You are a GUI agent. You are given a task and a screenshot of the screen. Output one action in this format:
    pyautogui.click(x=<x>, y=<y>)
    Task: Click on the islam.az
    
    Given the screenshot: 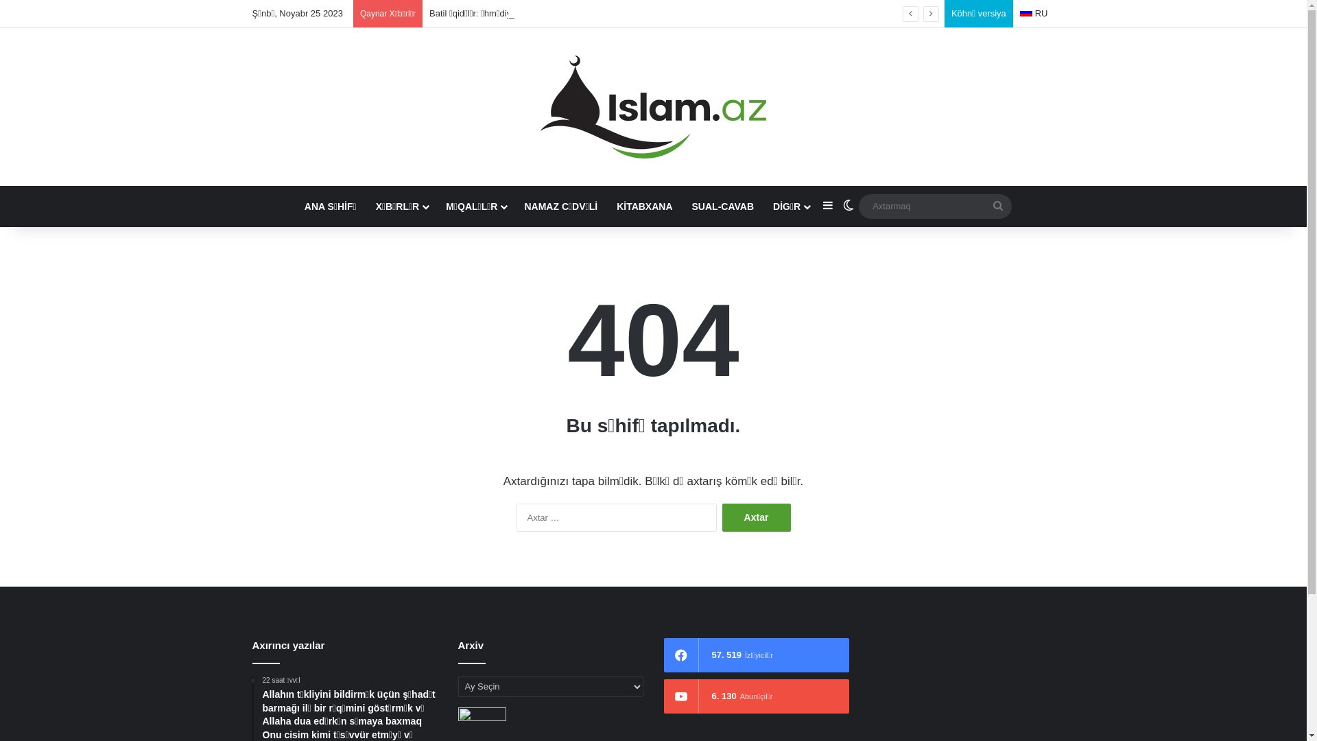 What is the action you would take?
    pyautogui.click(x=653, y=107)
    